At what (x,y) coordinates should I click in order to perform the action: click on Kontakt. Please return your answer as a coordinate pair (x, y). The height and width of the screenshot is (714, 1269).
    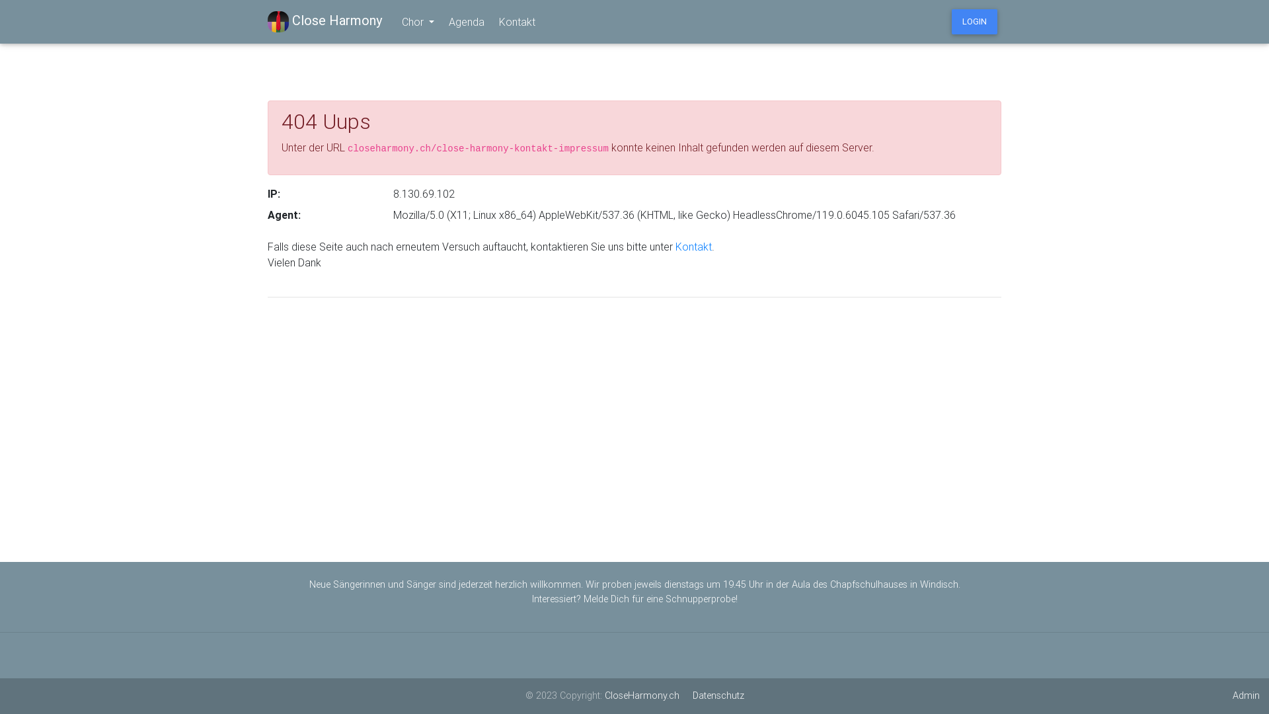
    Looking at the image, I should click on (645, 655).